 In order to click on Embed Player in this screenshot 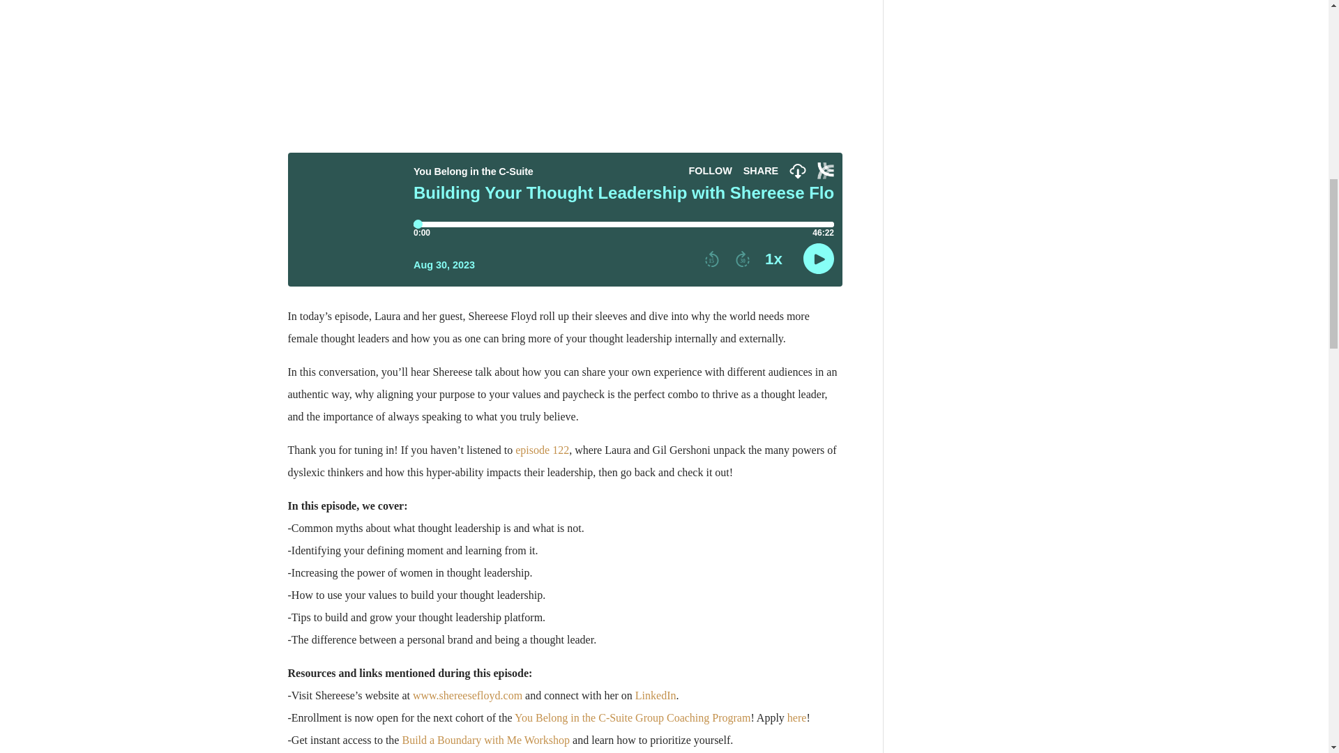, I will do `click(565, 220)`.